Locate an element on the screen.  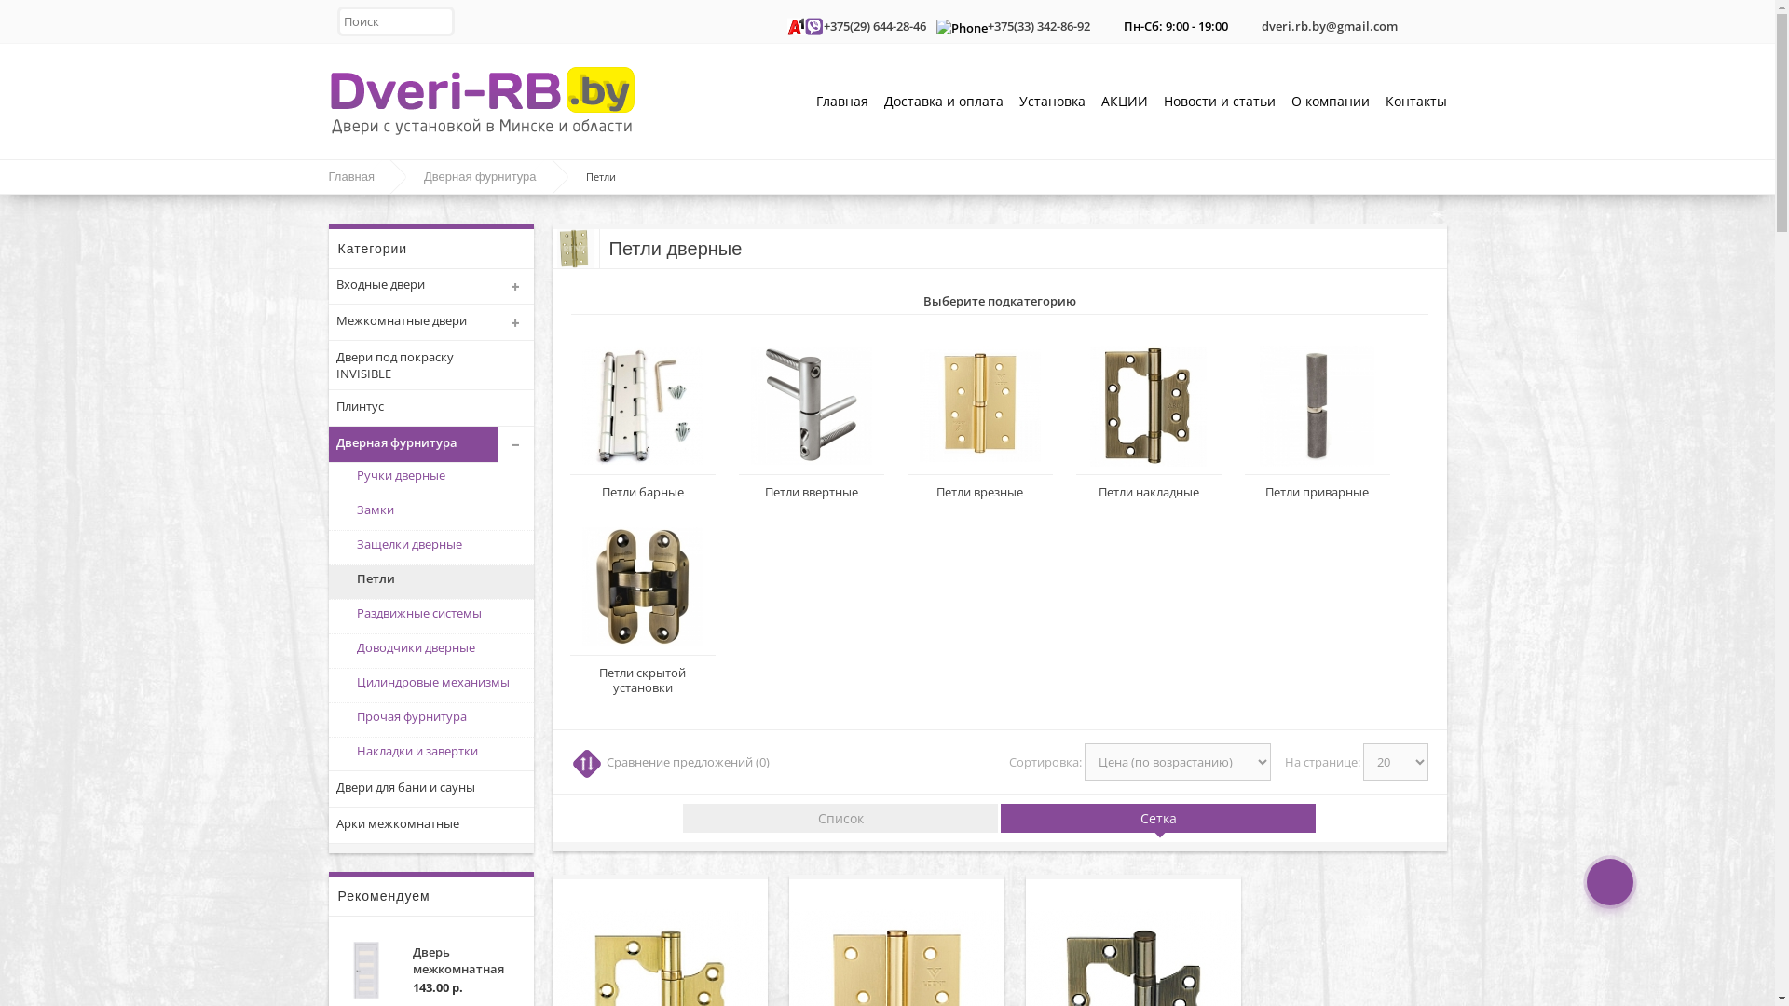
dveri.rb.by@gmail.com is located at coordinates (1330, 26).